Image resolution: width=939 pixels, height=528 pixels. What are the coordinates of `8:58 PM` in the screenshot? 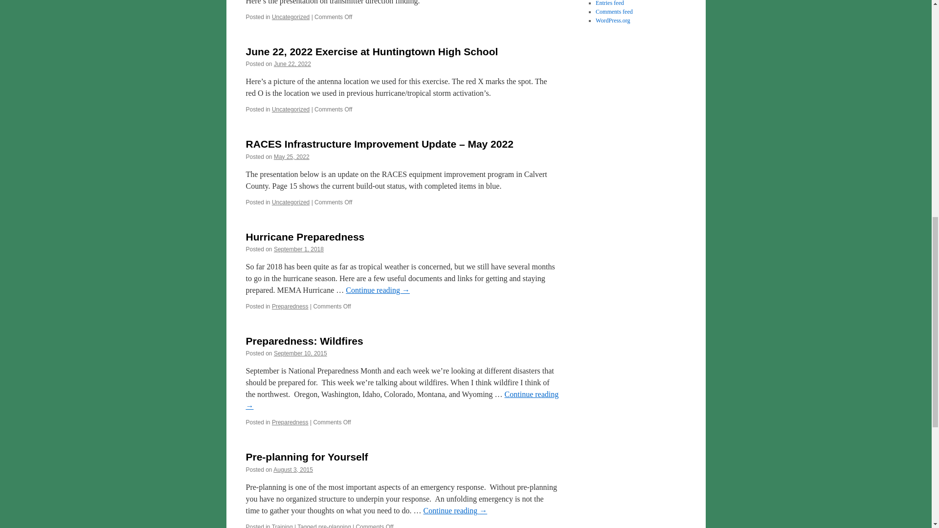 It's located at (300, 353).